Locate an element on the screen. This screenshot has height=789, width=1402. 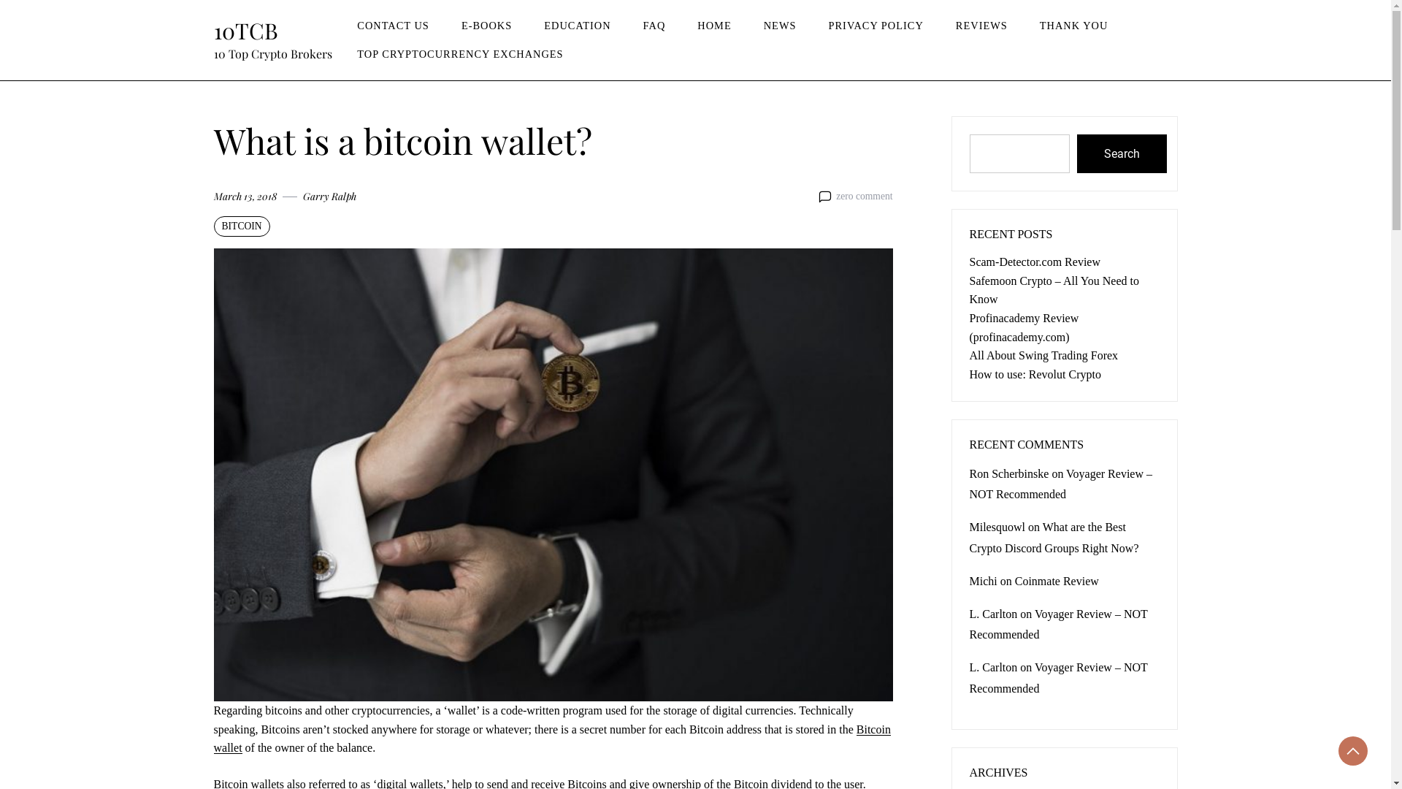
NEWS is located at coordinates (780, 26).